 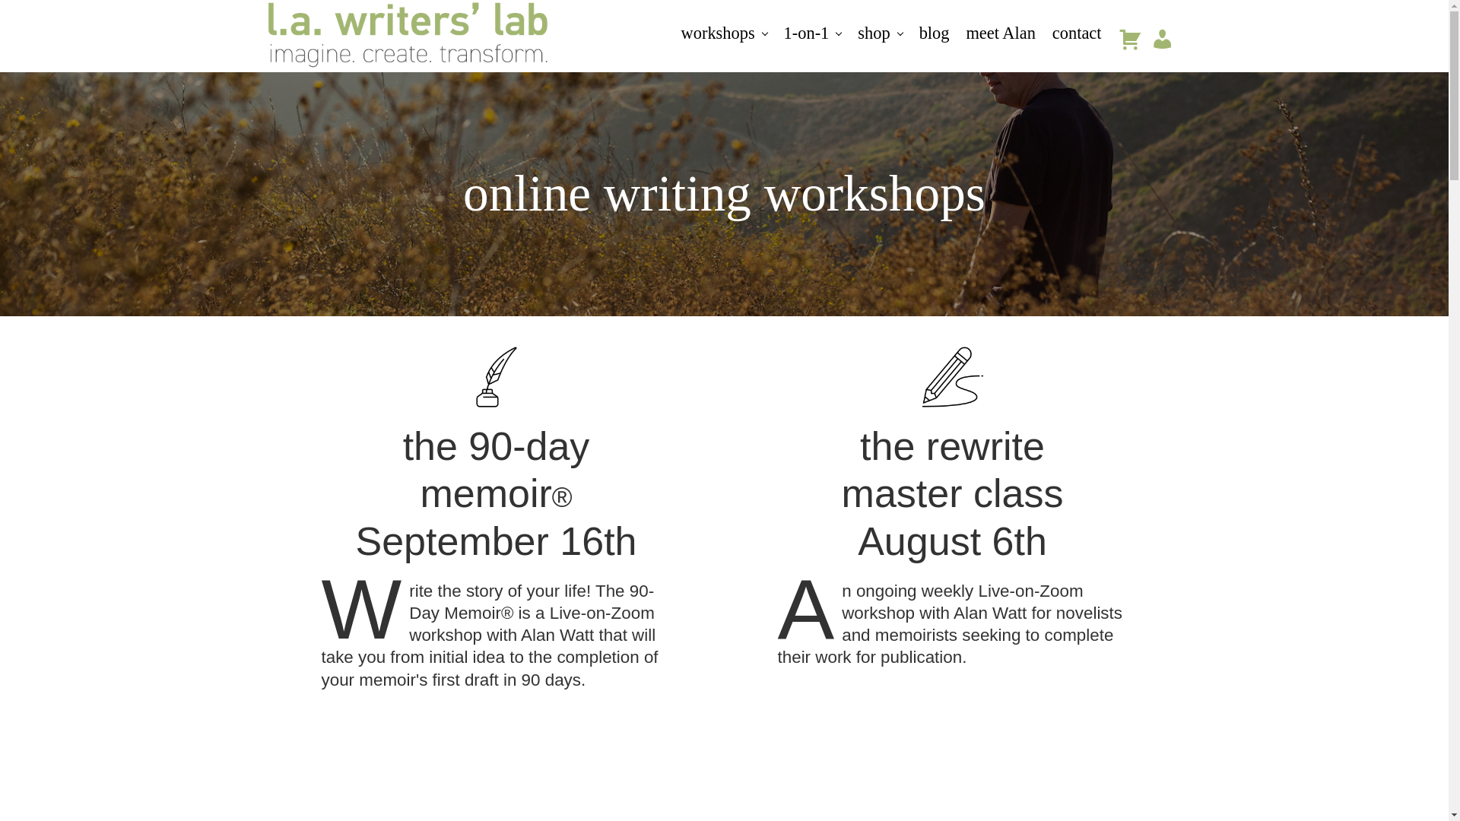 I want to click on meet Alan, so click(x=1001, y=33).